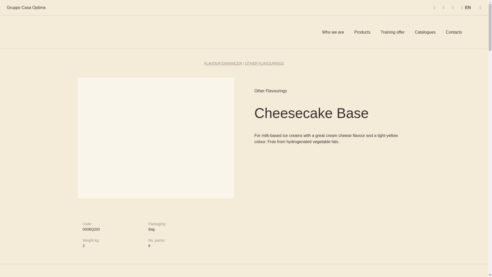 The width and height of the screenshot is (492, 277). Describe the element at coordinates (223, 63) in the screenshot. I see `FLAVOUR ENHANCER` at that location.